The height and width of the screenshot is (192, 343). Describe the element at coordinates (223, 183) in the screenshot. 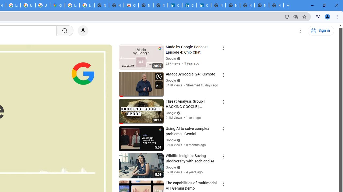

I see `Action menu` at that location.